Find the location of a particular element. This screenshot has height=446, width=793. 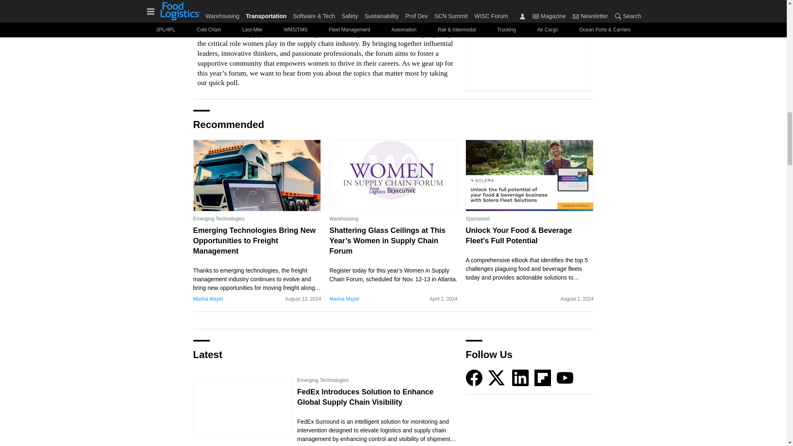

Flipboard icon is located at coordinates (543, 378).